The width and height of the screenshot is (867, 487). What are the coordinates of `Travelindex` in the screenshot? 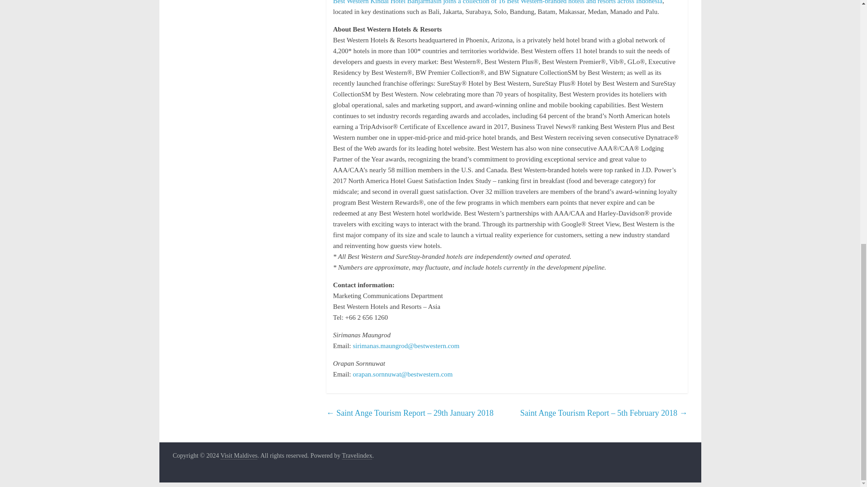 It's located at (357, 456).